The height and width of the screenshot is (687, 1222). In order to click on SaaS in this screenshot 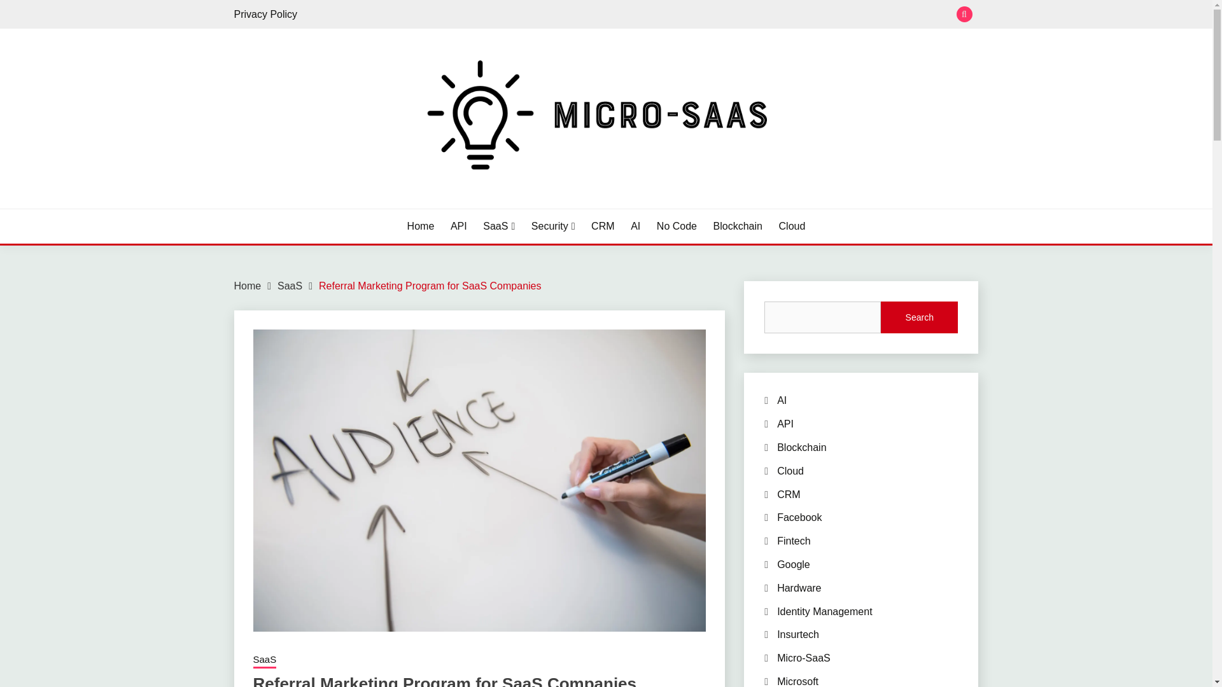, I will do `click(265, 660)`.